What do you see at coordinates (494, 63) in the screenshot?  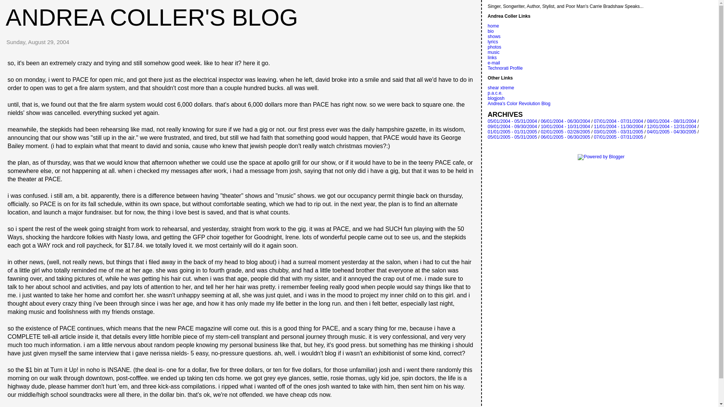 I see `e-mail` at bounding box center [494, 63].